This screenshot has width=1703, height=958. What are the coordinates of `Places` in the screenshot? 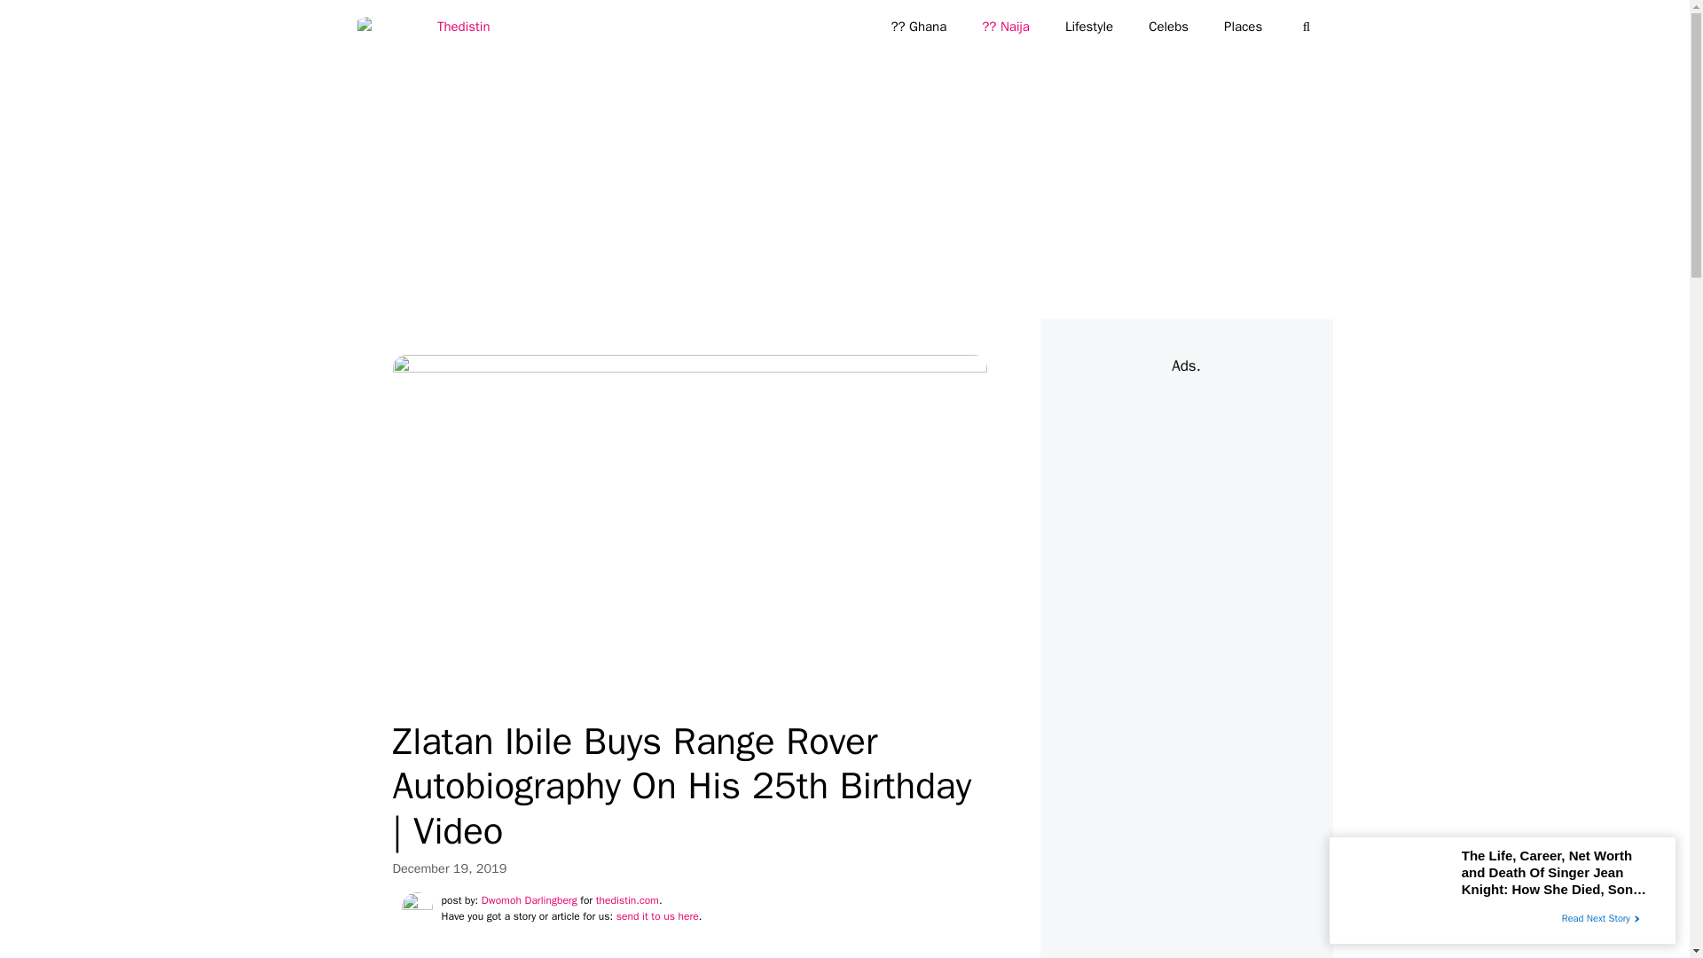 It's located at (1243, 27).